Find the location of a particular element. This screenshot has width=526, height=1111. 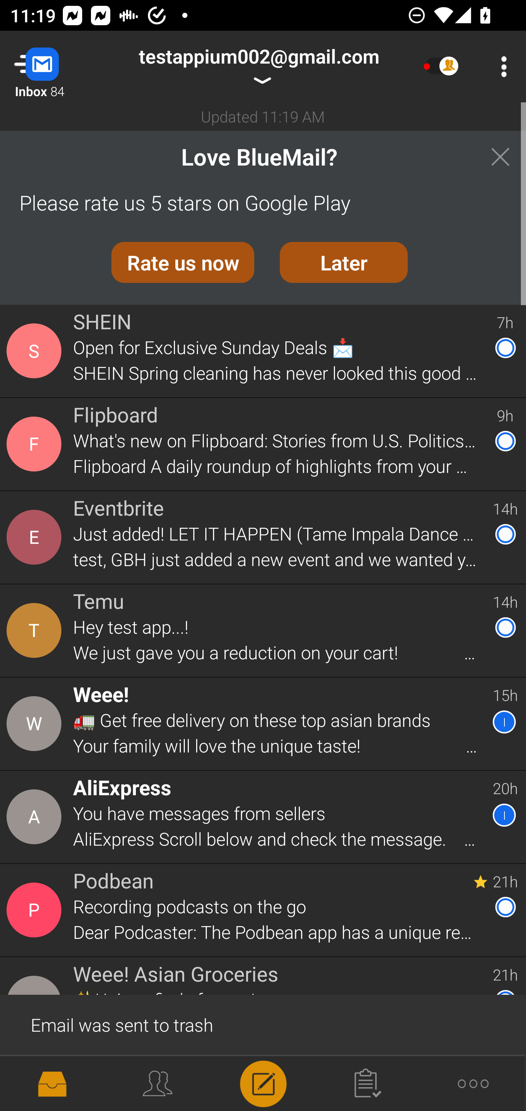

Updated 11:19 AM is located at coordinates (263, 116).